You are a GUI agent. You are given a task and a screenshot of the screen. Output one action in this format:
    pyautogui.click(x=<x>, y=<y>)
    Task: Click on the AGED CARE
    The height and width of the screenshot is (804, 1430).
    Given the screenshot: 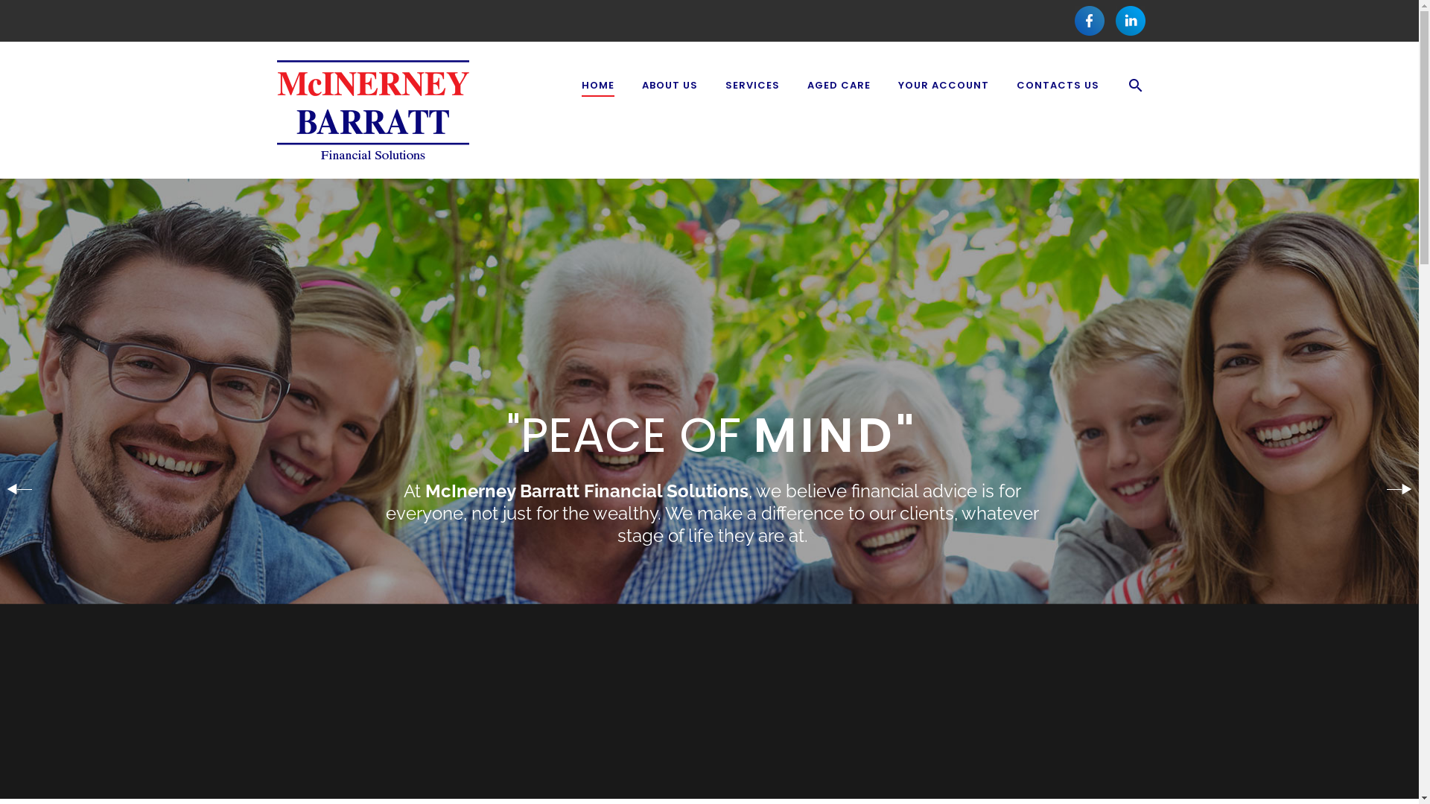 What is the action you would take?
    pyautogui.click(x=839, y=86)
    